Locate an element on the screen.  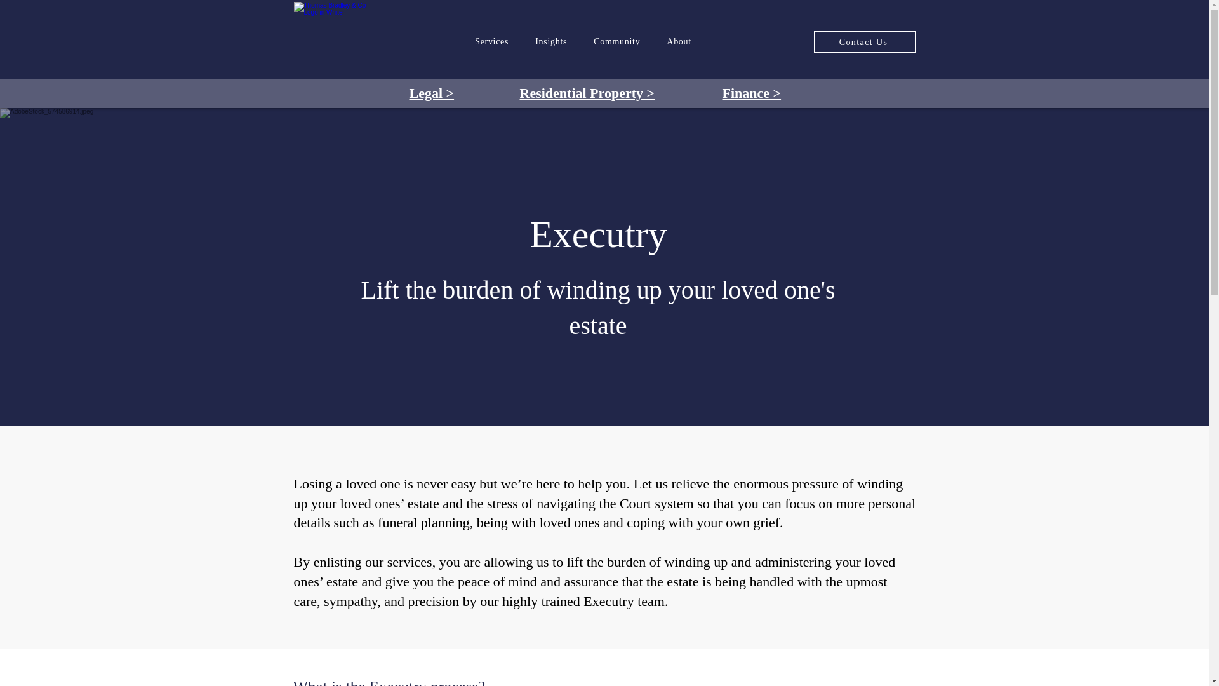
Insights is located at coordinates (551, 42).